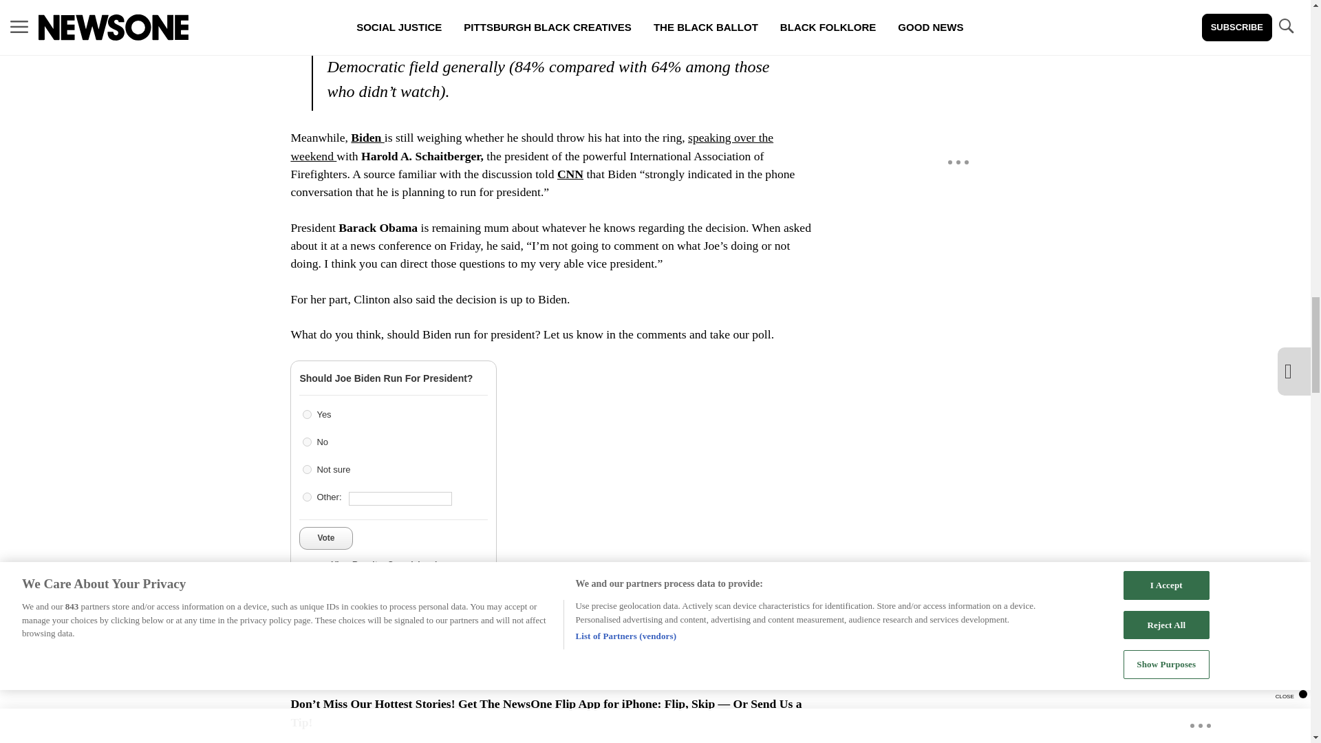 This screenshot has height=743, width=1321. What do you see at coordinates (476, 597) in the screenshot?
I see `CNN` at bounding box center [476, 597].